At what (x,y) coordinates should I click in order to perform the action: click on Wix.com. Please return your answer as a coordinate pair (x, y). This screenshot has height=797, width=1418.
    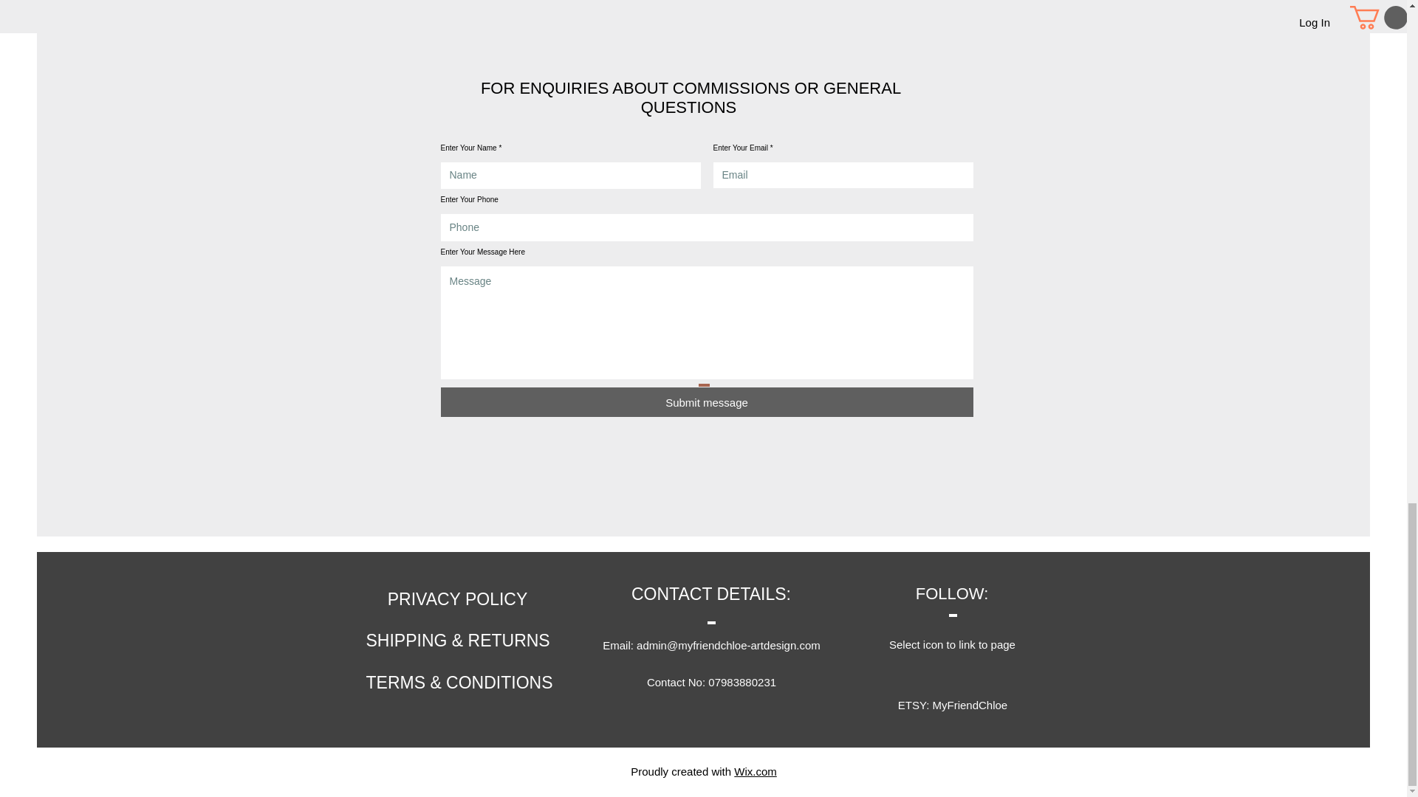
    Looking at the image, I should click on (756, 771).